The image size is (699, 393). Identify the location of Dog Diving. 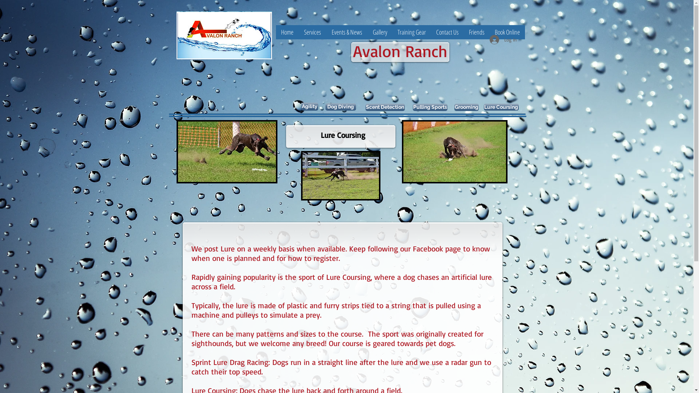
(341, 107).